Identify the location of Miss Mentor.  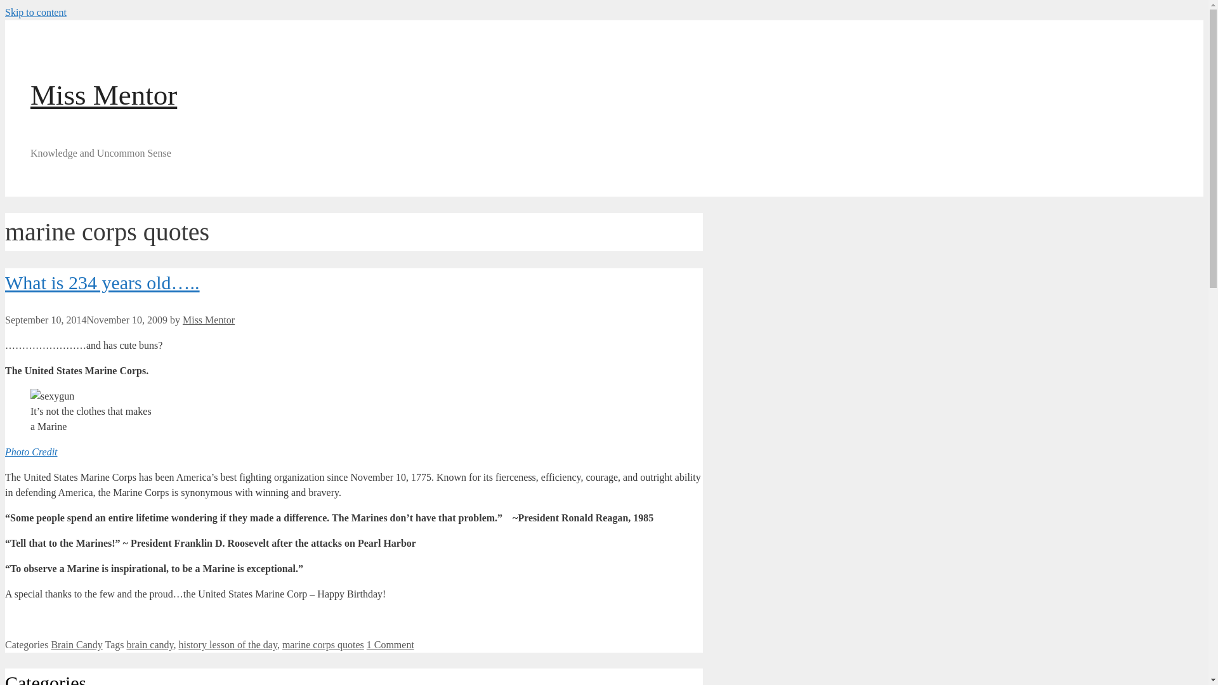
(103, 95).